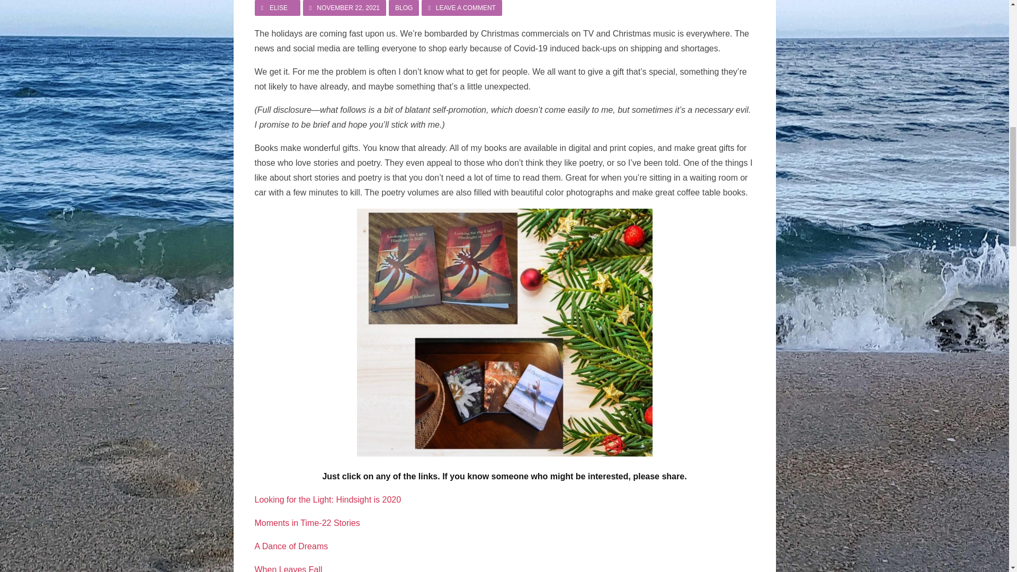 The image size is (1017, 572). Describe the element at coordinates (307, 522) in the screenshot. I see `When Leaves Fall` at that location.